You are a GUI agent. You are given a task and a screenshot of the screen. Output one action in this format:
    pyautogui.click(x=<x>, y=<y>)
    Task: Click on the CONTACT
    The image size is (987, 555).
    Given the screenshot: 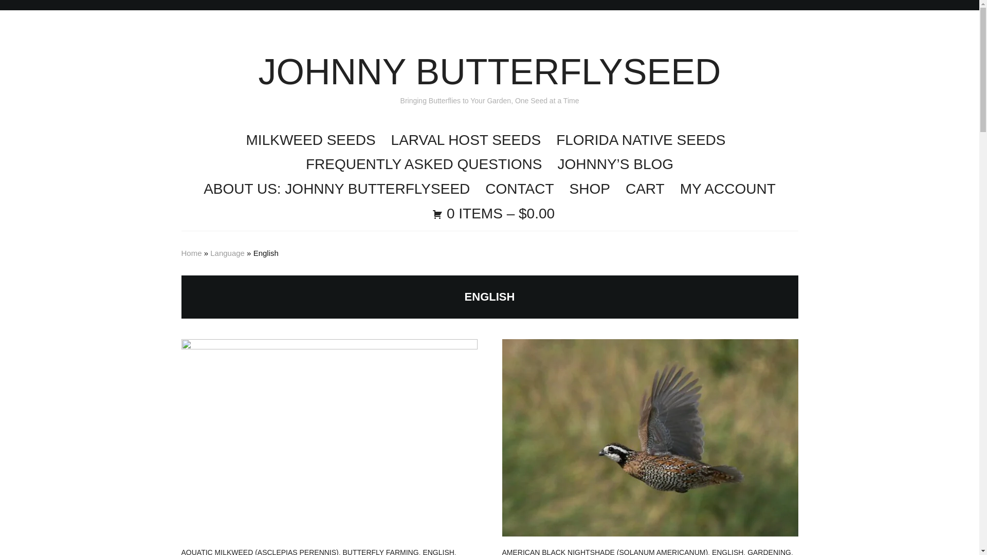 What is the action you would take?
    pyautogui.click(x=519, y=189)
    